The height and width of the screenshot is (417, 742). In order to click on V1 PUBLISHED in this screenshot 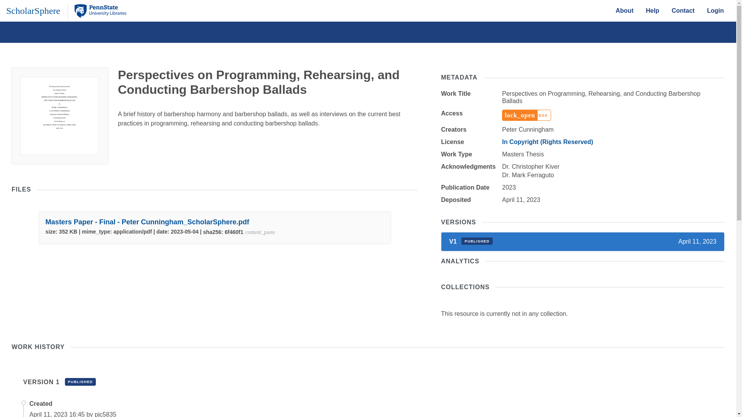, I will do `click(471, 241)`.